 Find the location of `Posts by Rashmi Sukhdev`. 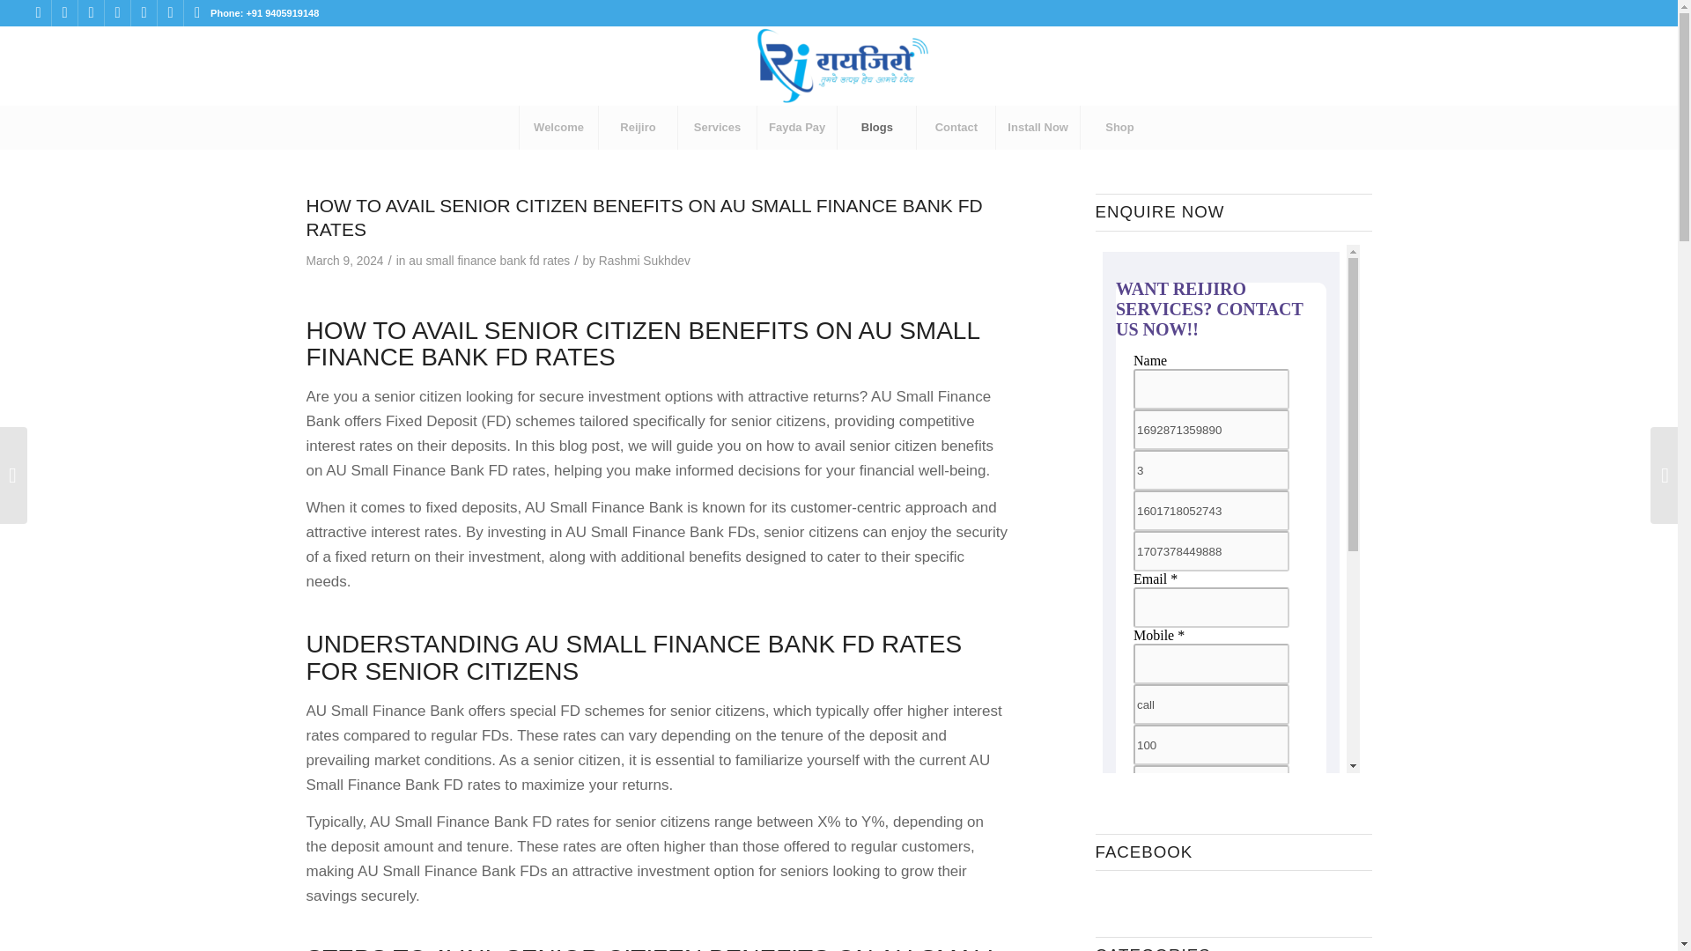

Posts by Rashmi Sukhdev is located at coordinates (644, 261).